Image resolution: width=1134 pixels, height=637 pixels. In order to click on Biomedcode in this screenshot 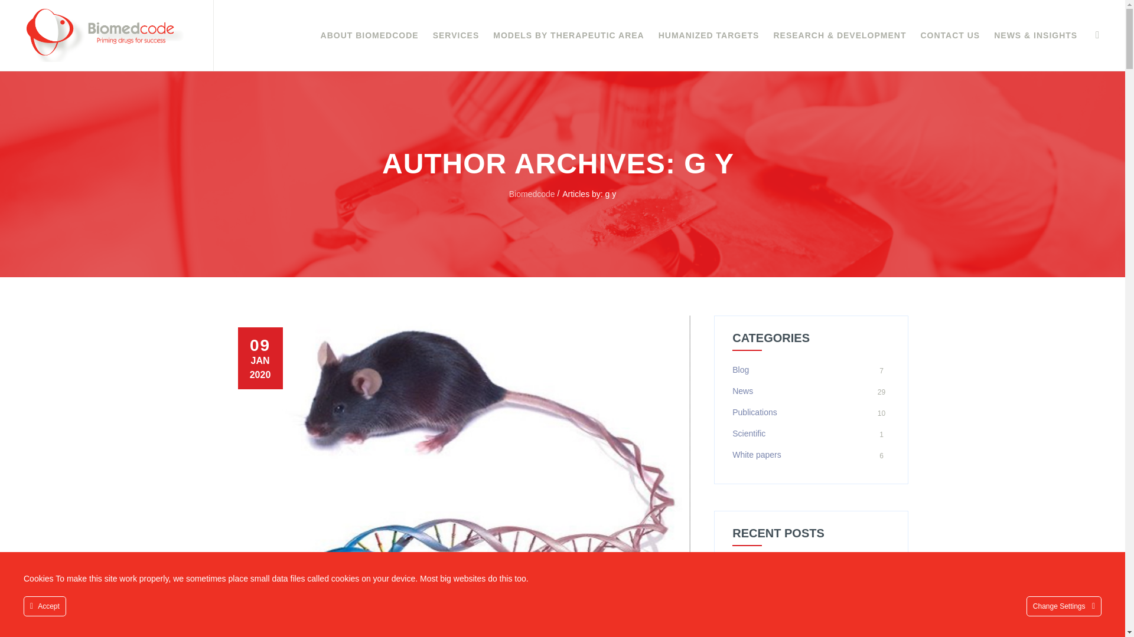, I will do `click(105, 35)`.